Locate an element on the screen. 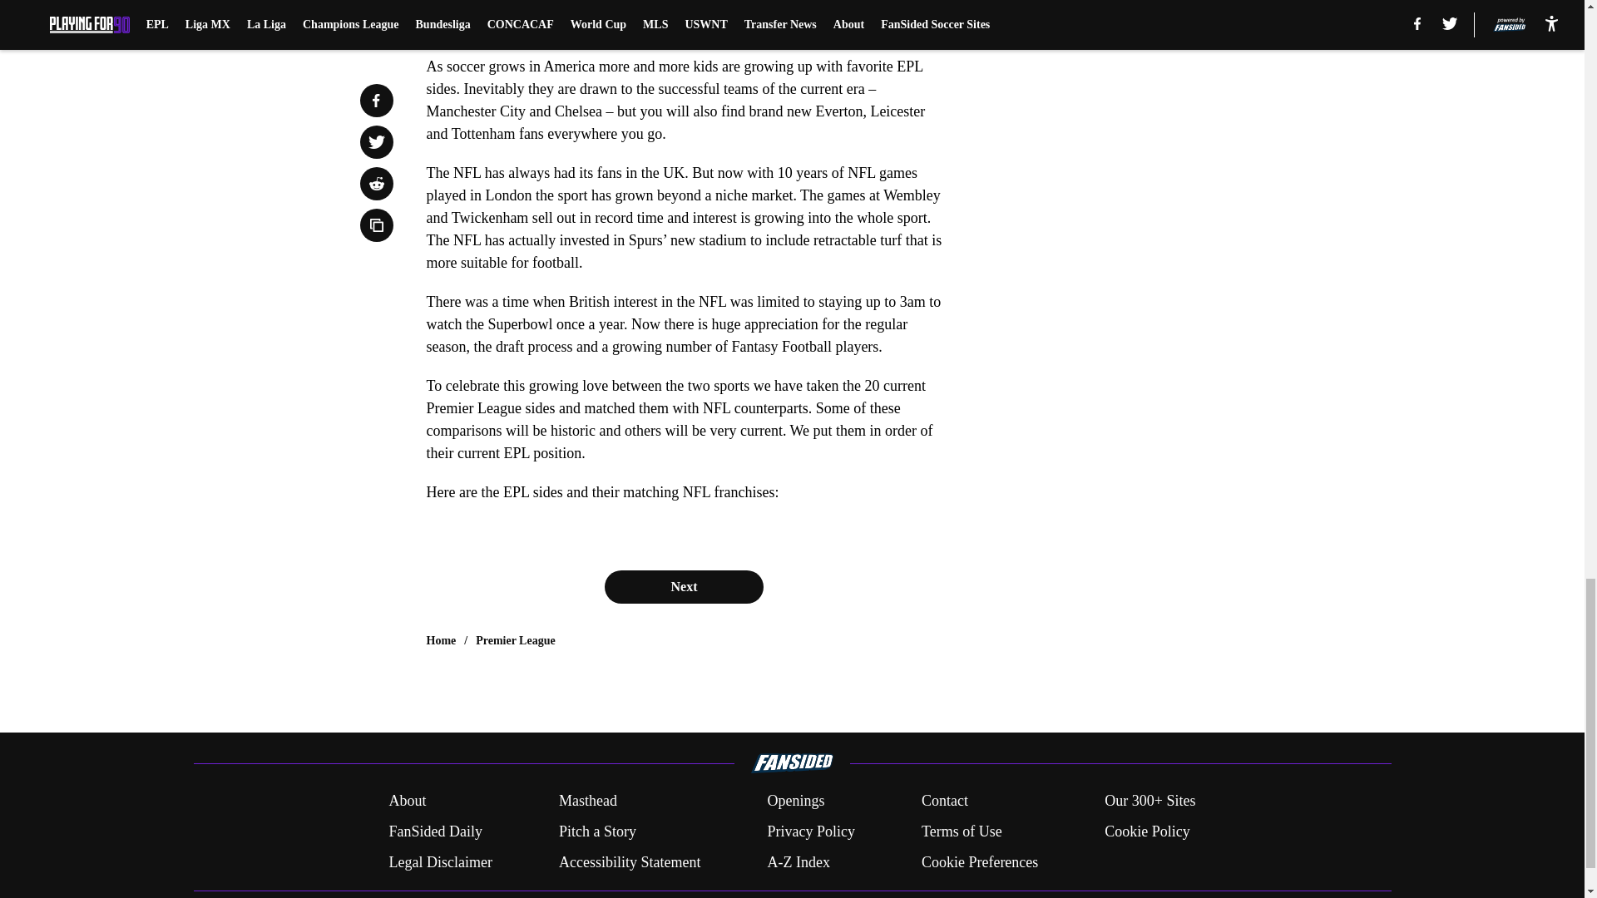  Contact is located at coordinates (944, 802).